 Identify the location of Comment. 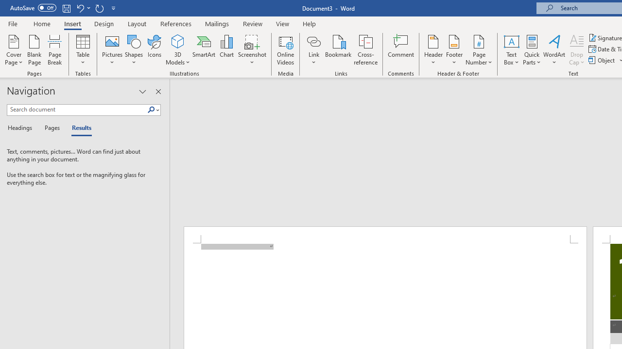
(401, 49).